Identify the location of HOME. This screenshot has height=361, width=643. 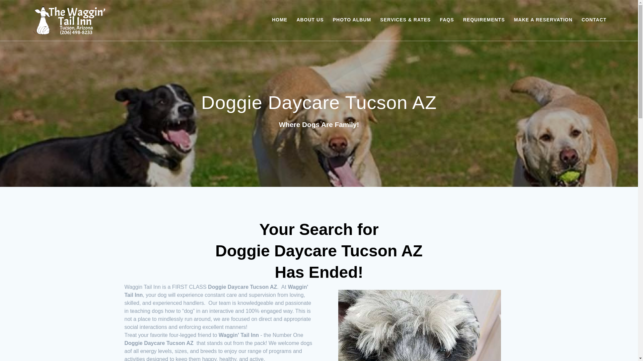
(280, 20).